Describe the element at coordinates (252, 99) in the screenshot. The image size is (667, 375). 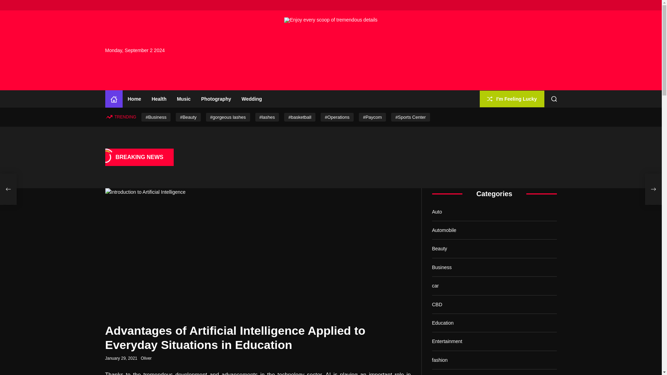
I see `Wedding` at that location.